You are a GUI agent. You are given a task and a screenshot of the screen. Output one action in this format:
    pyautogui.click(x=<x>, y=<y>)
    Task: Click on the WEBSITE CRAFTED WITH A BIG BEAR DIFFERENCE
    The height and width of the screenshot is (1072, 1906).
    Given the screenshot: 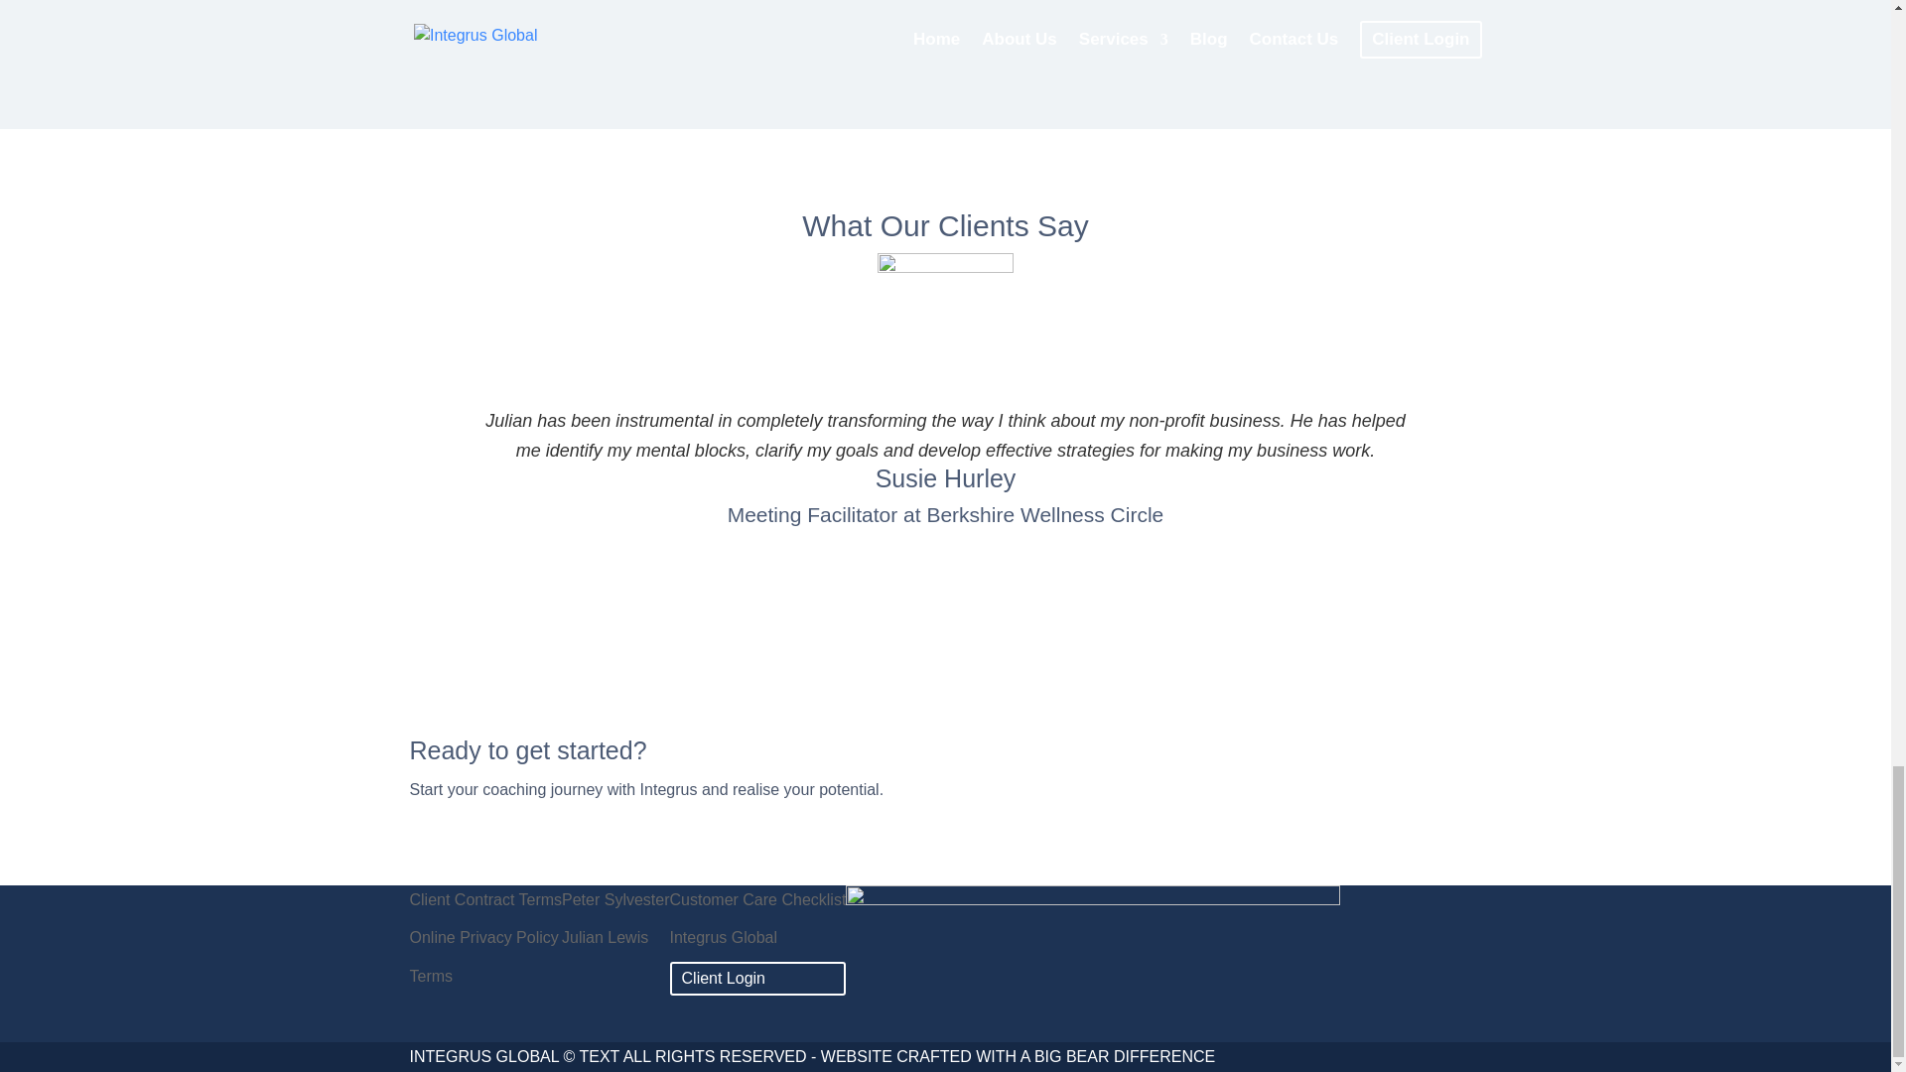 What is the action you would take?
    pyautogui.click(x=1019, y=1056)
    